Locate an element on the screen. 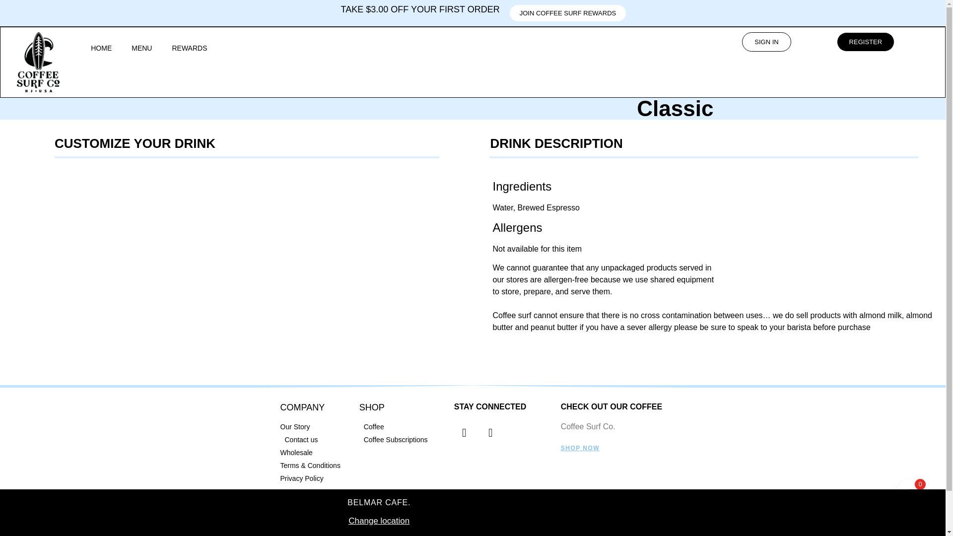  Change location is located at coordinates (378, 521).